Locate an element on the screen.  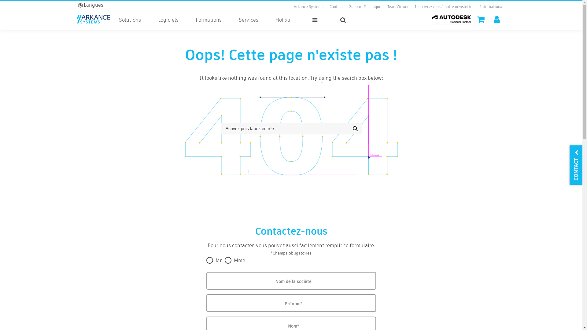
Logiciels is located at coordinates (168, 20).